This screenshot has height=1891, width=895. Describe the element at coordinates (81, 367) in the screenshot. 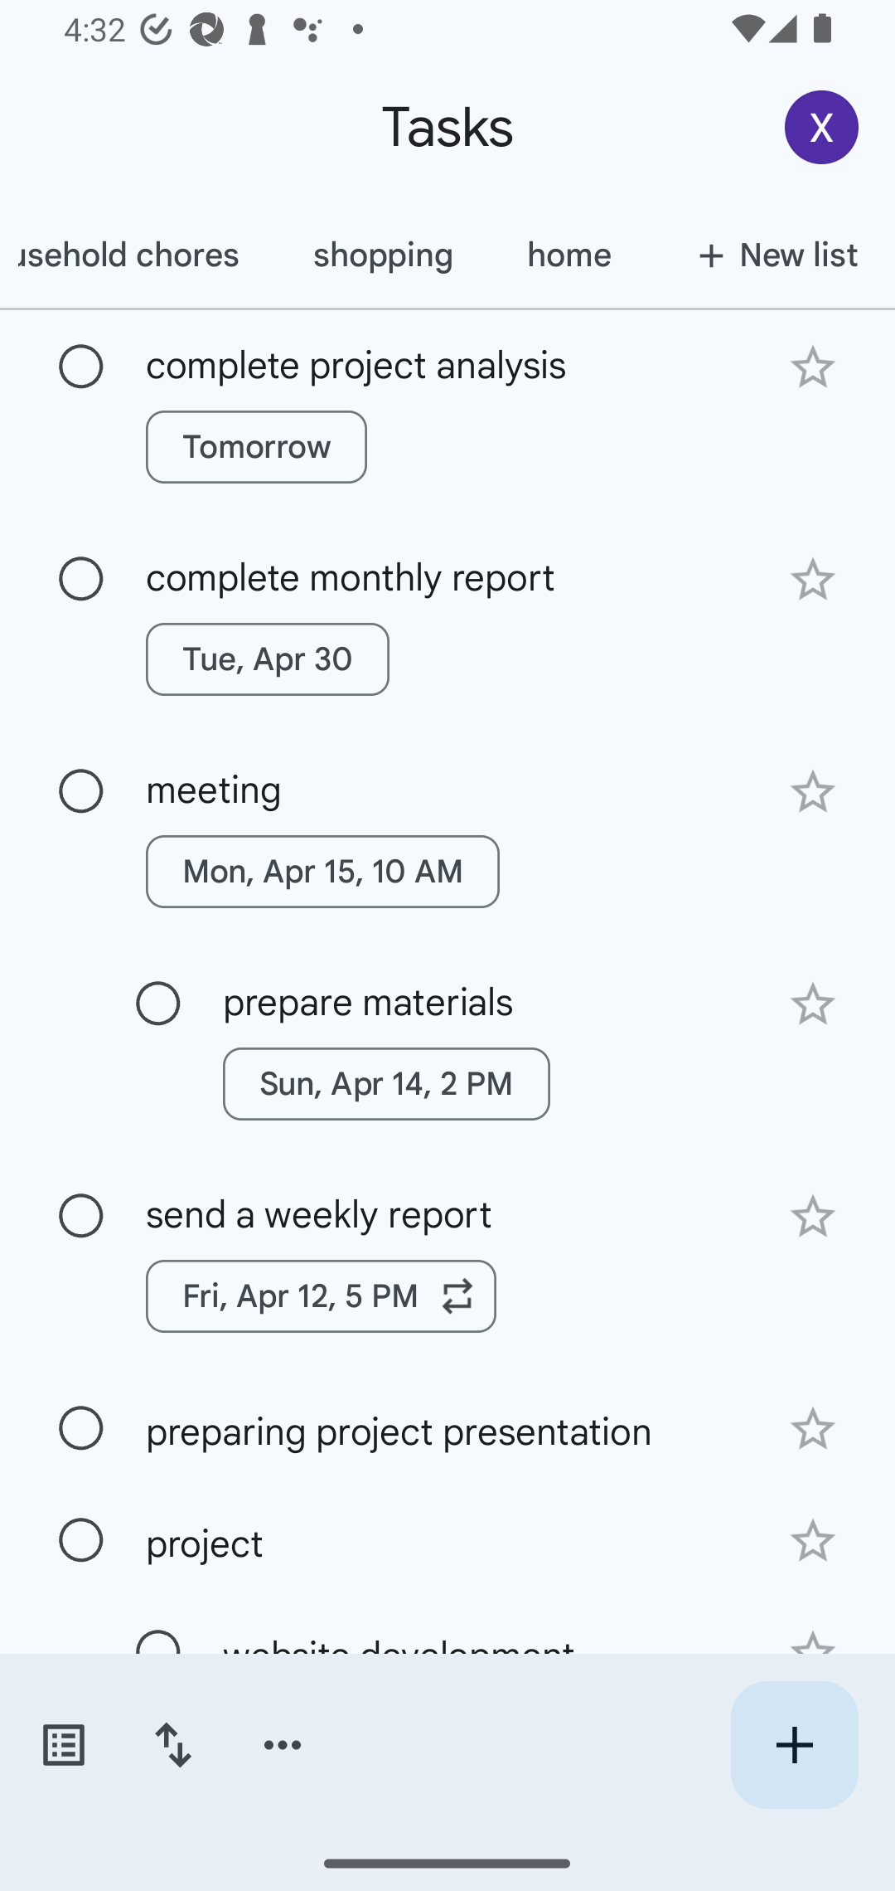

I see `Mark as complete` at that location.